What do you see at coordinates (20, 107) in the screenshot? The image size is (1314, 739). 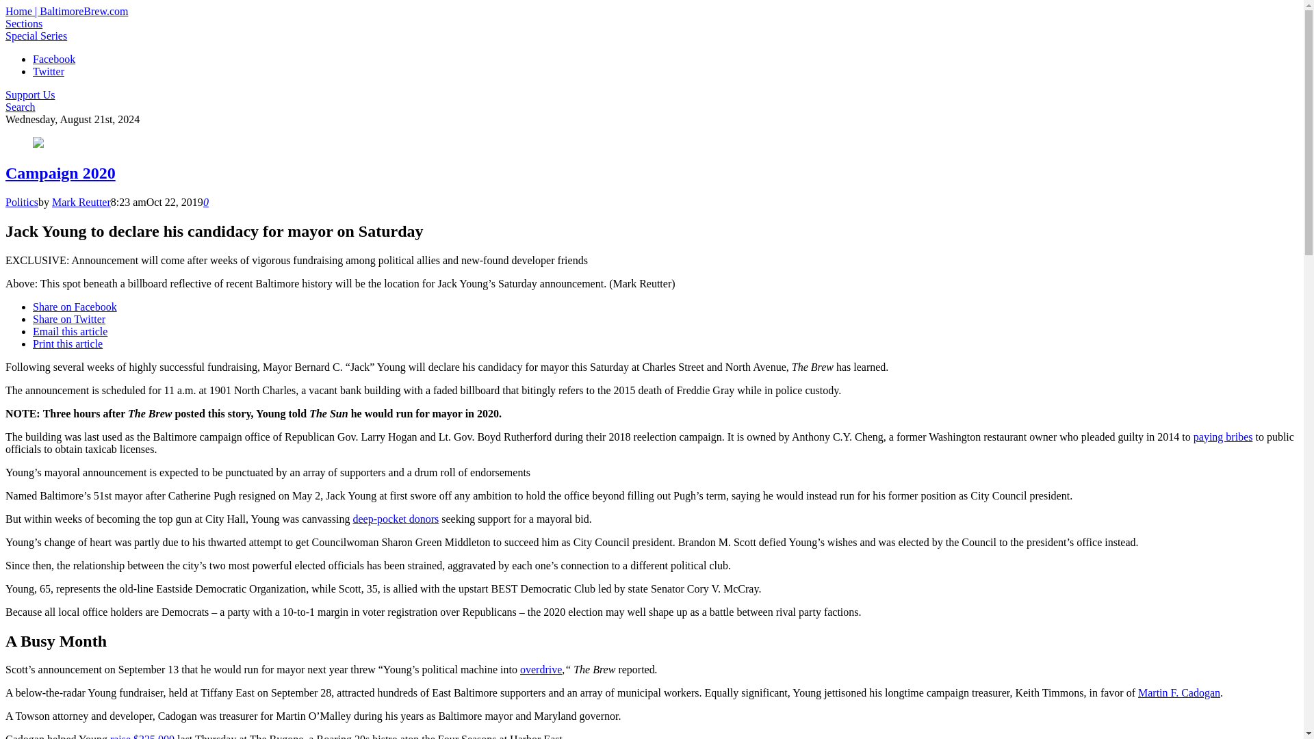 I see `Search` at bounding box center [20, 107].